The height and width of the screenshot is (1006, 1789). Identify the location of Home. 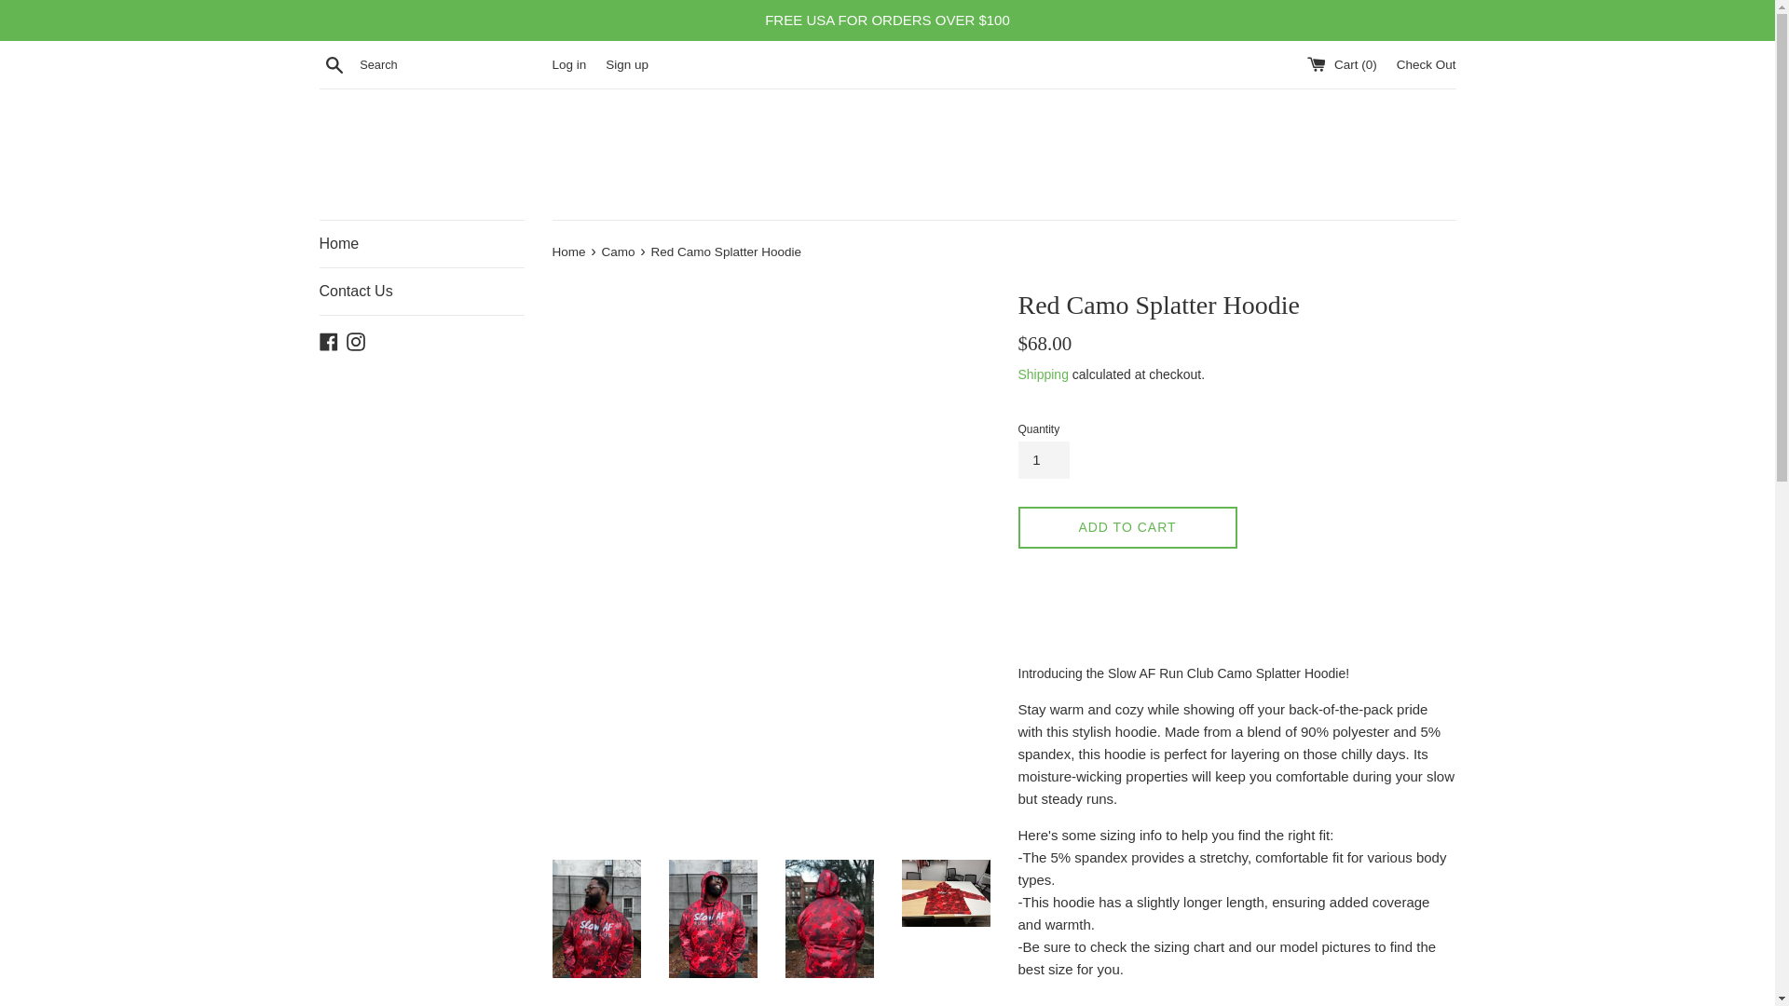
(569, 251).